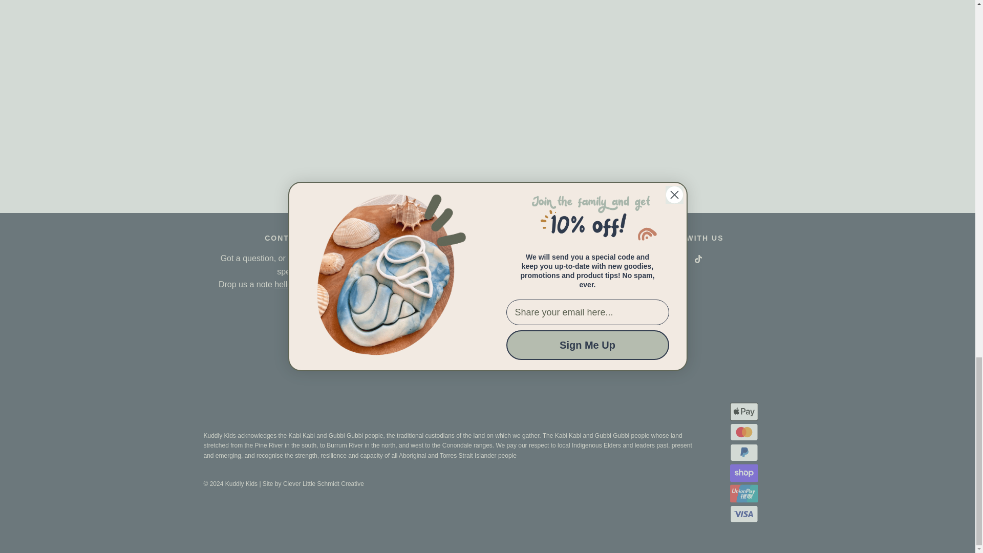 The image size is (983, 553). What do you see at coordinates (666, 259) in the screenshot?
I see `Facebook icon` at bounding box center [666, 259].